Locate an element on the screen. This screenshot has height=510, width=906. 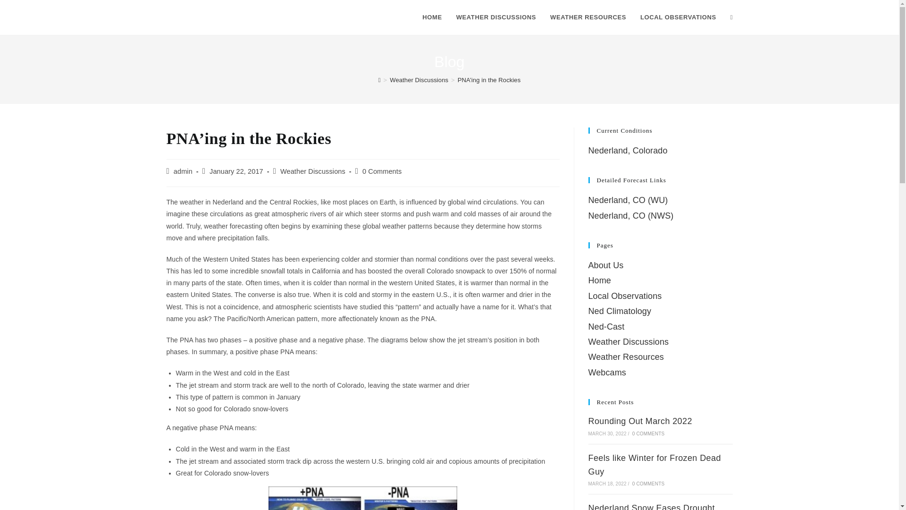
HOME is located at coordinates (431, 17).